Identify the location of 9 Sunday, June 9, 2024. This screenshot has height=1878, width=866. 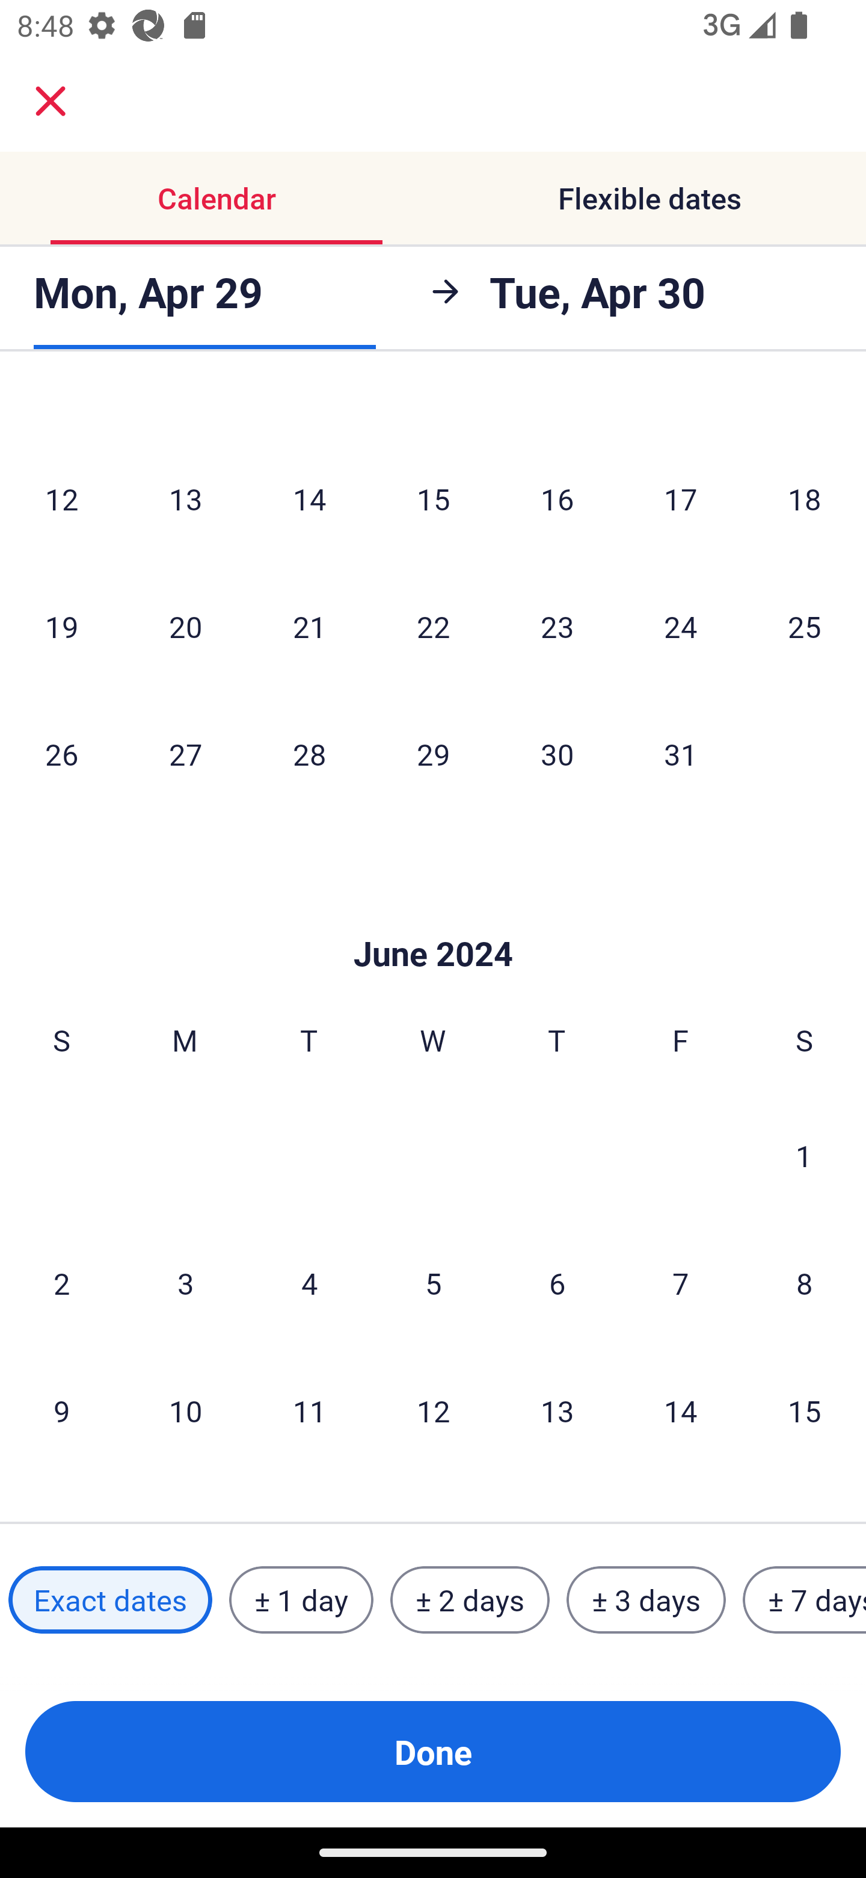
(61, 1410).